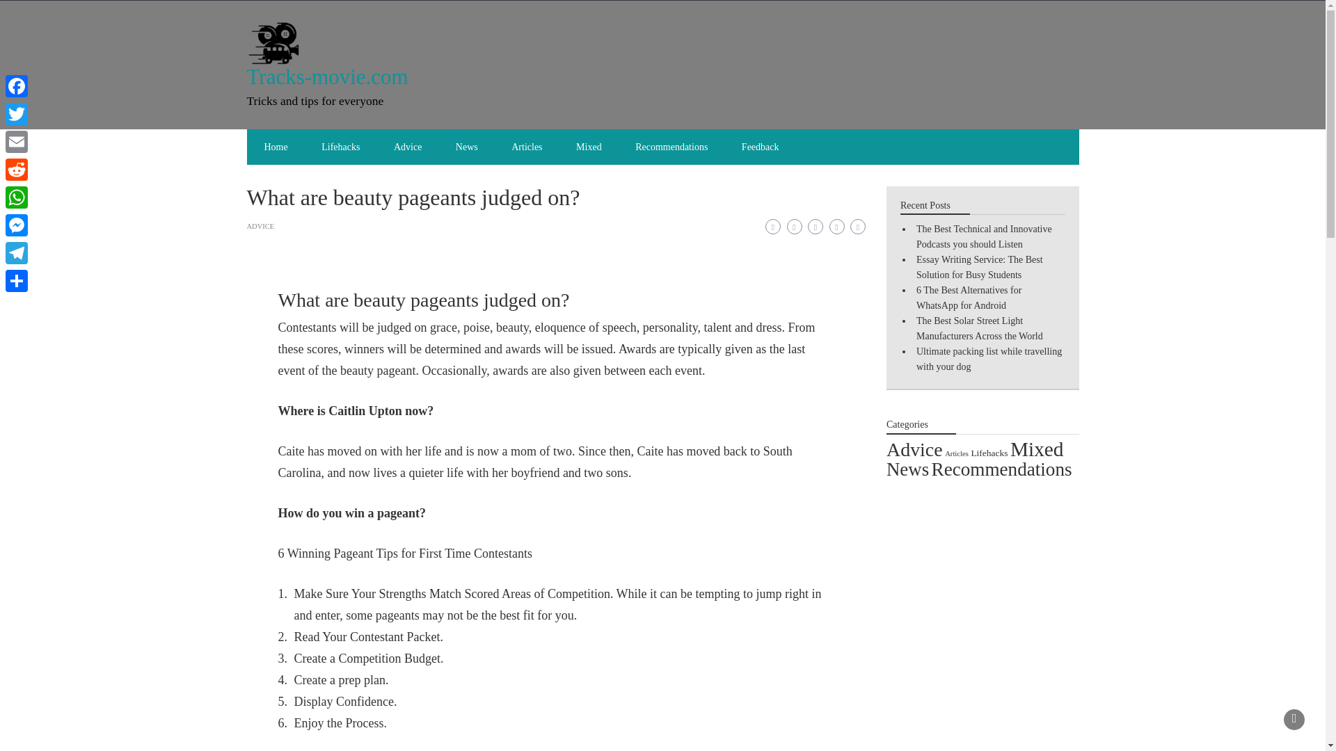 Image resolution: width=1336 pixels, height=751 pixels. Describe the element at coordinates (276, 146) in the screenshot. I see `Home` at that location.